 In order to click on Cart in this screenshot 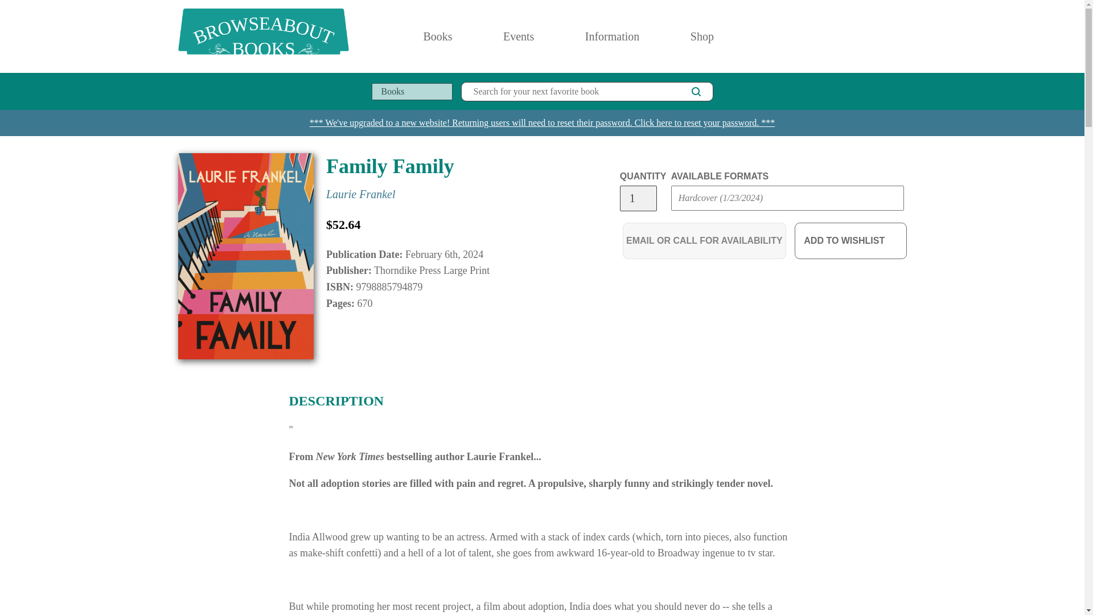, I will do `click(902, 36)`.